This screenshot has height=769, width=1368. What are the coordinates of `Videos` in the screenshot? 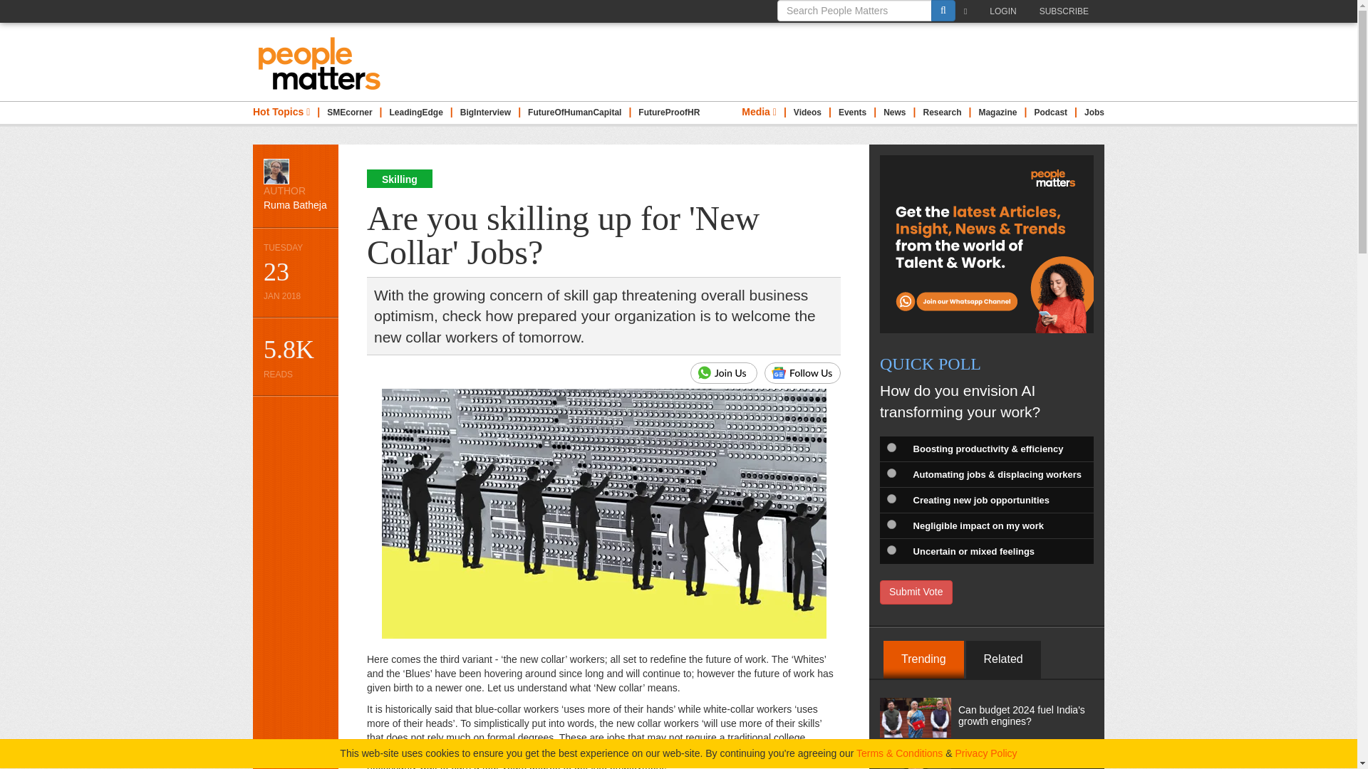 It's located at (399, 178).